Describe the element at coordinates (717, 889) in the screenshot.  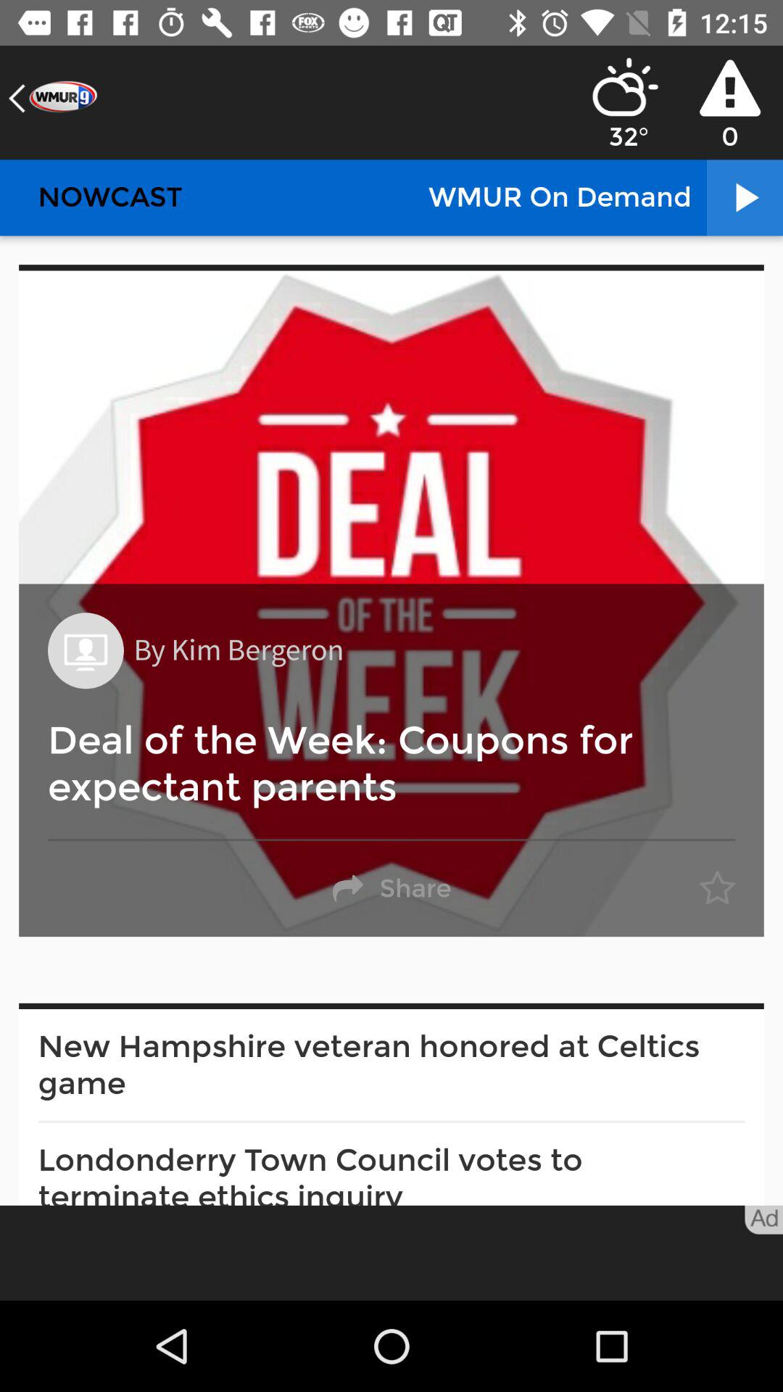
I see `launch item on the right` at that location.